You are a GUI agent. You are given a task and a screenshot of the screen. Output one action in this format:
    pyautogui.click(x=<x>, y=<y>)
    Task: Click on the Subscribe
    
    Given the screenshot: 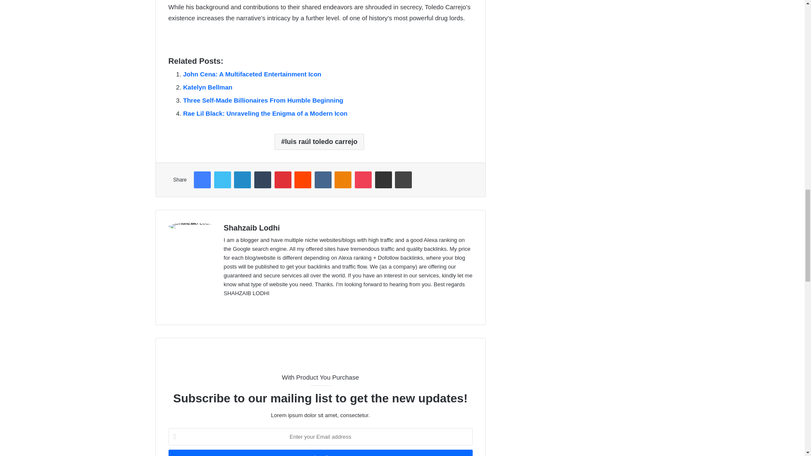 What is the action you would take?
    pyautogui.click(x=320, y=453)
    